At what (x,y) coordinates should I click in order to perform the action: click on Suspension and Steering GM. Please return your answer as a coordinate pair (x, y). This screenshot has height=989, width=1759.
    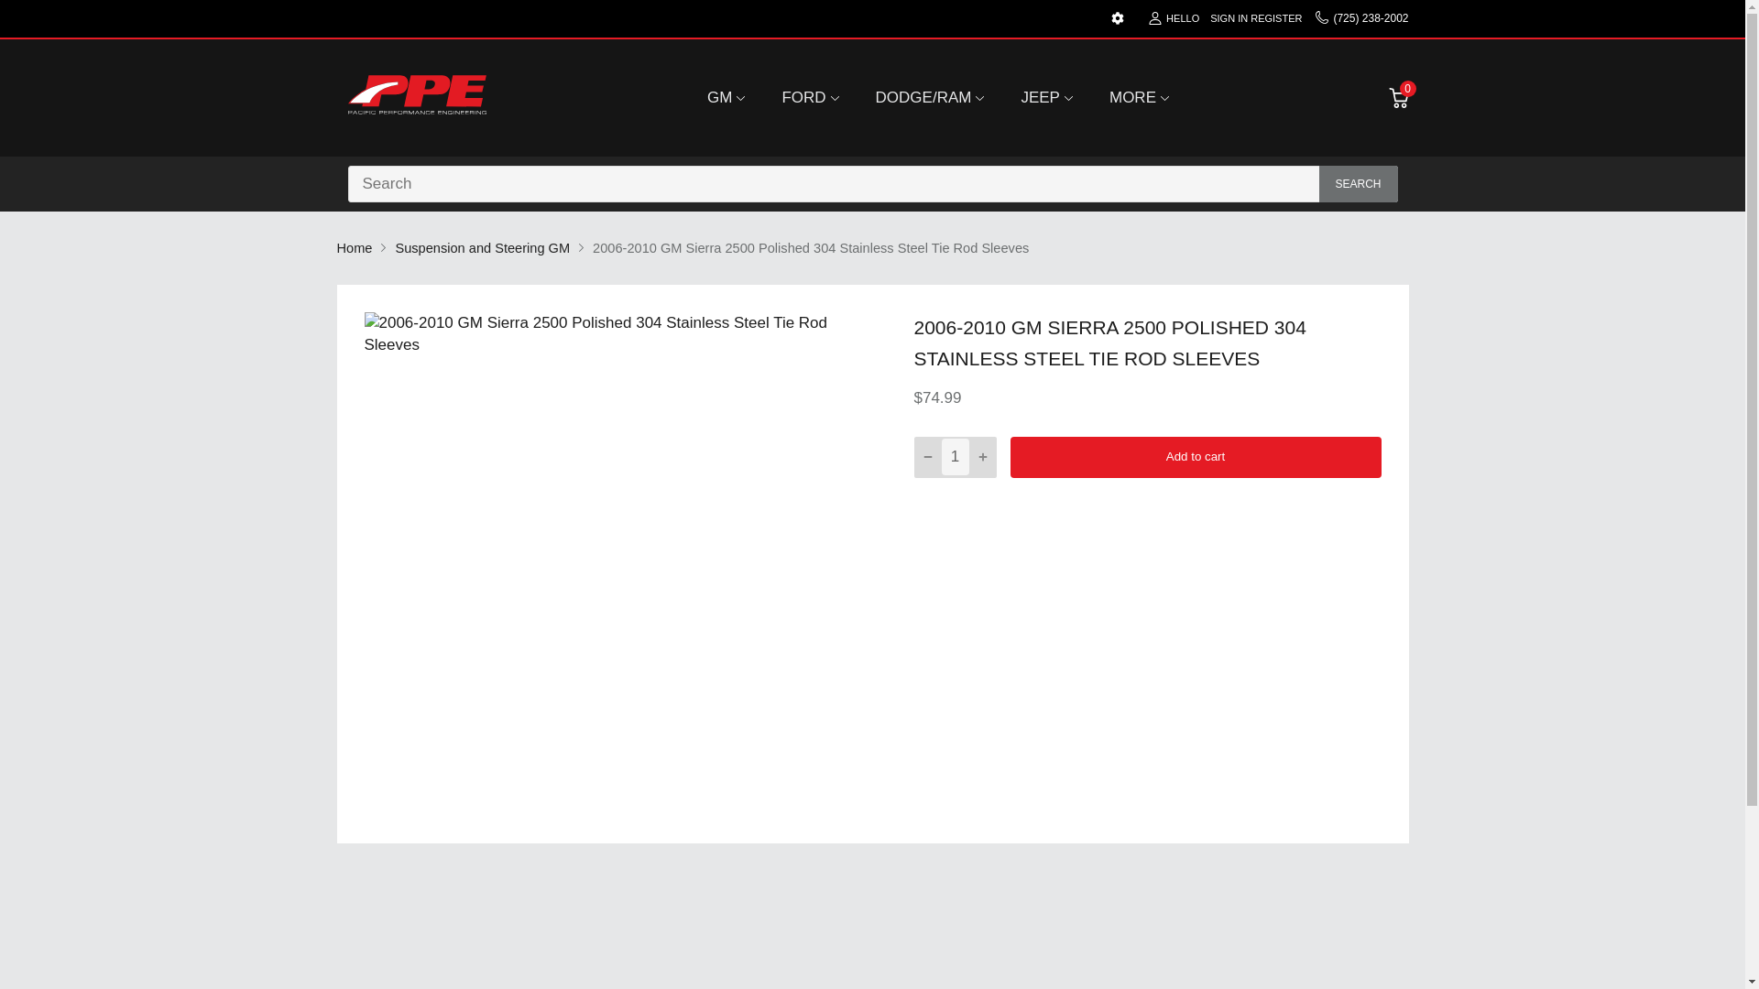
    Looking at the image, I should click on (482, 247).